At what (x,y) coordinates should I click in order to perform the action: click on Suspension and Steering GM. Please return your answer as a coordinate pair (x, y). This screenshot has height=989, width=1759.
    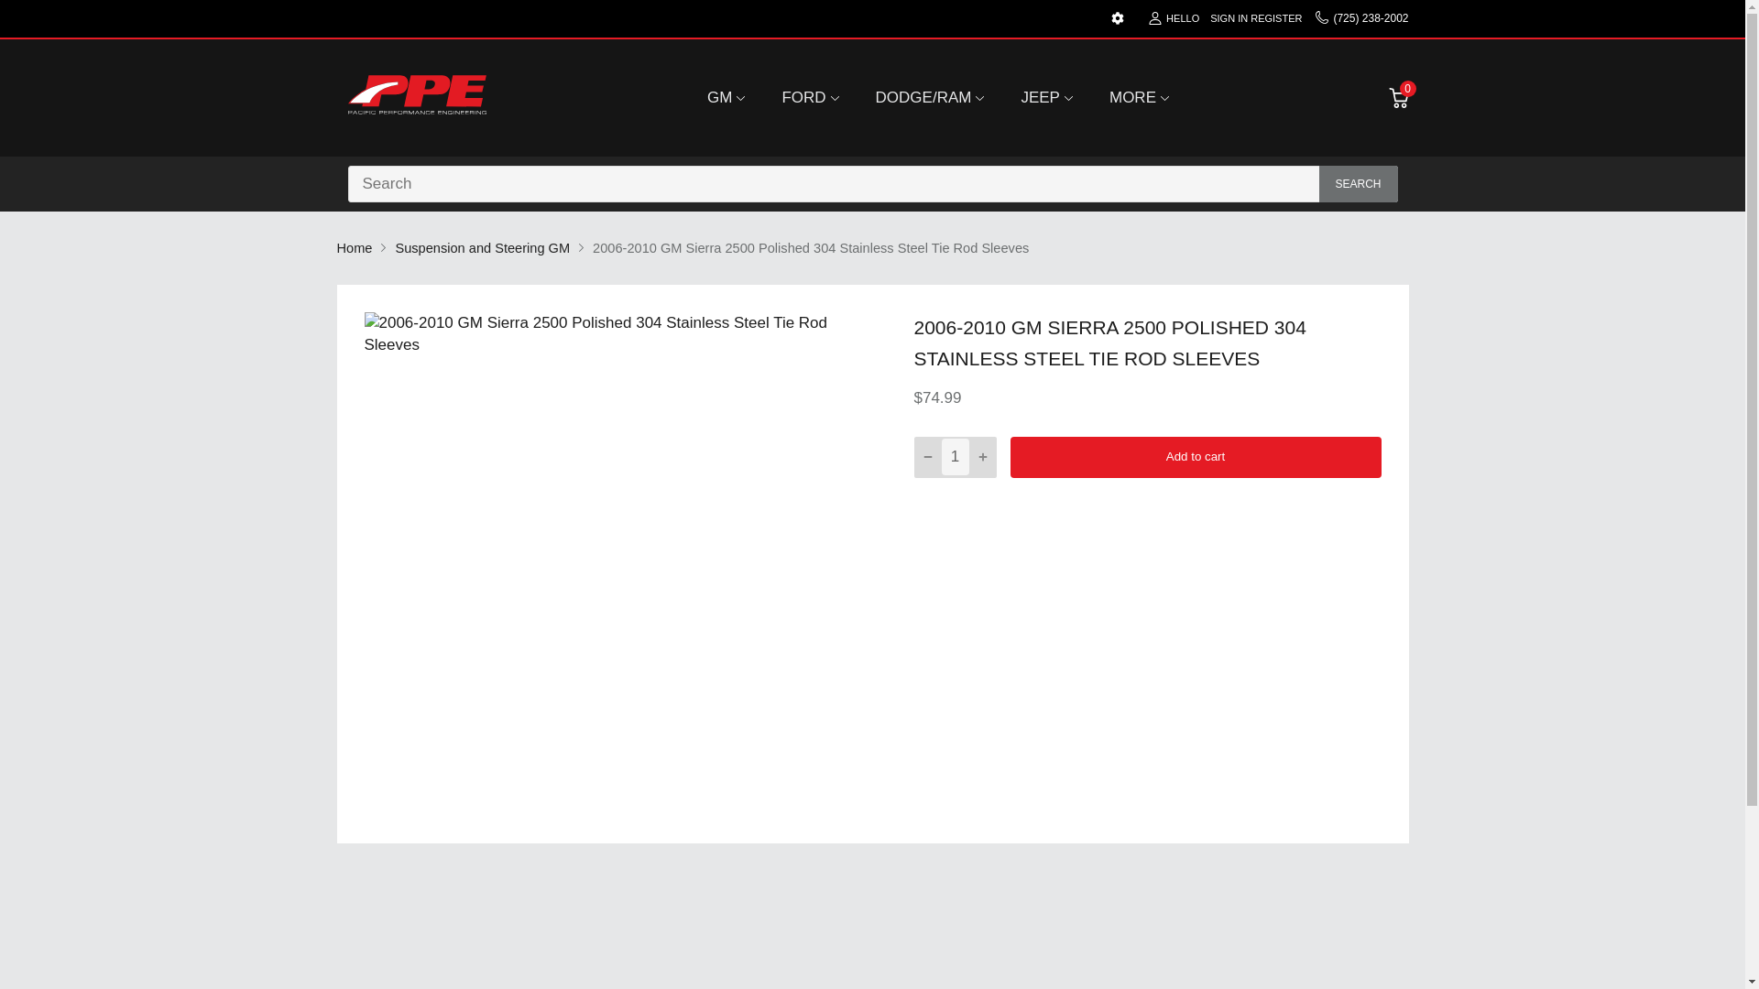
    Looking at the image, I should click on (482, 247).